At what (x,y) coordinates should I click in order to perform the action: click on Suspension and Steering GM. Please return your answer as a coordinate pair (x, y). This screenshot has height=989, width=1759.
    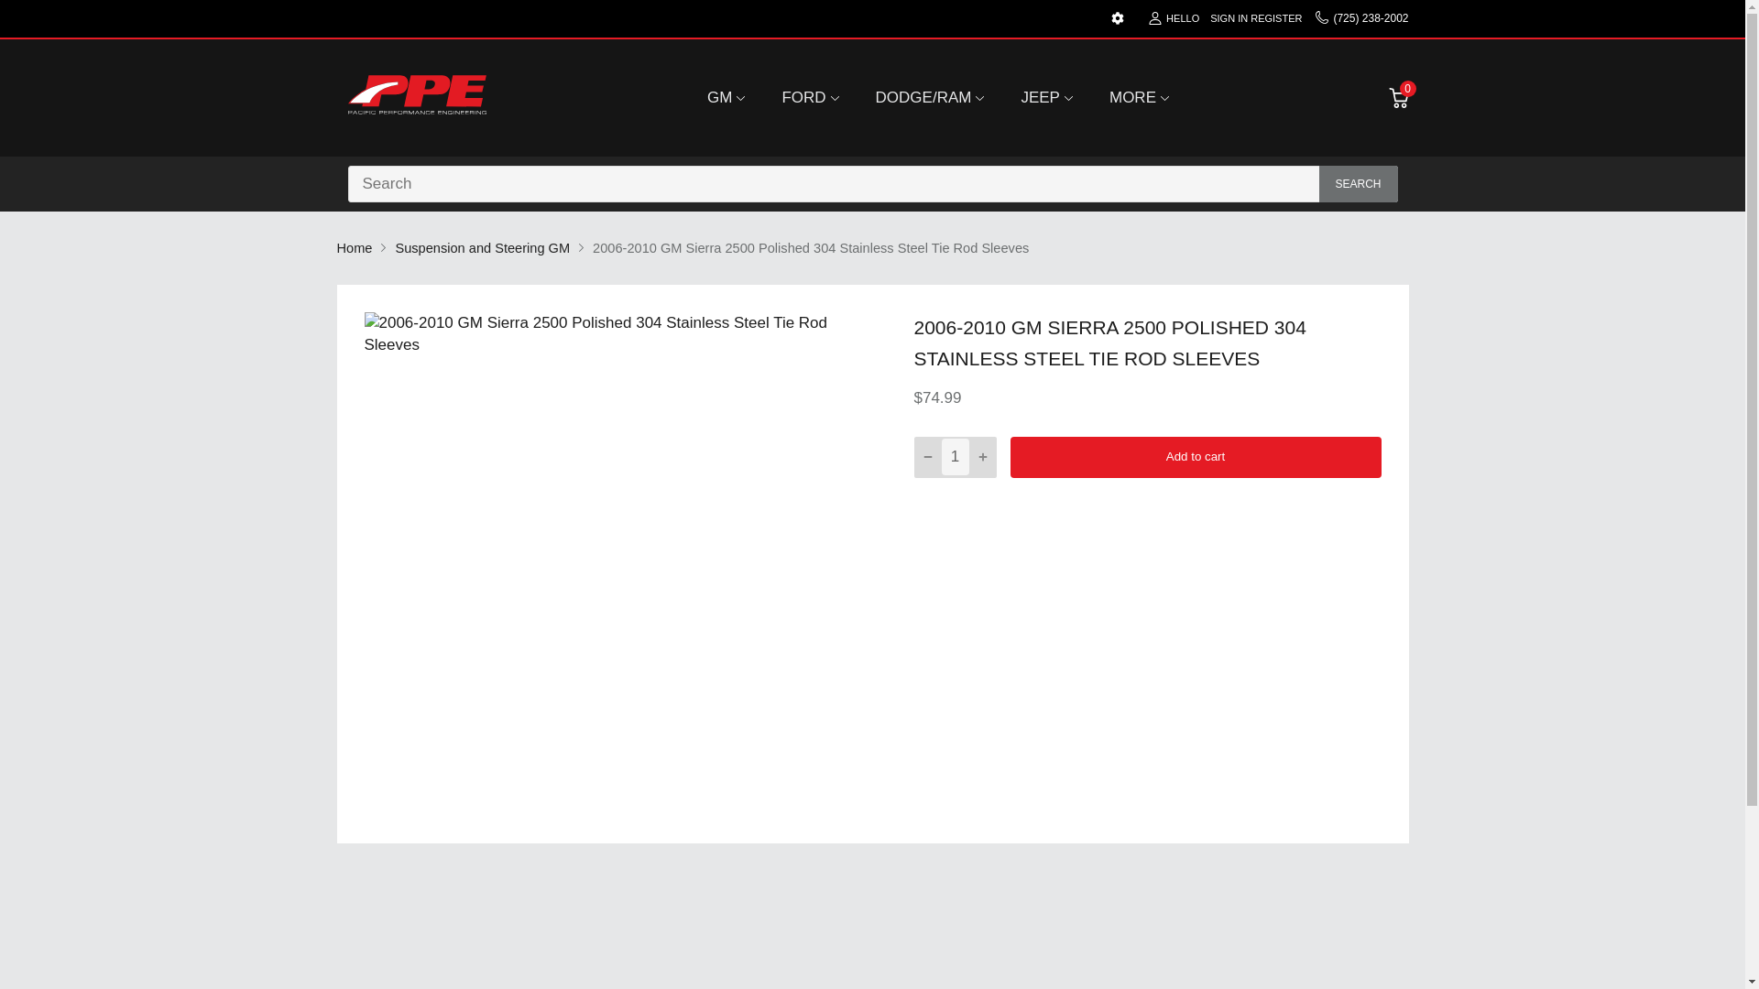
    Looking at the image, I should click on (482, 247).